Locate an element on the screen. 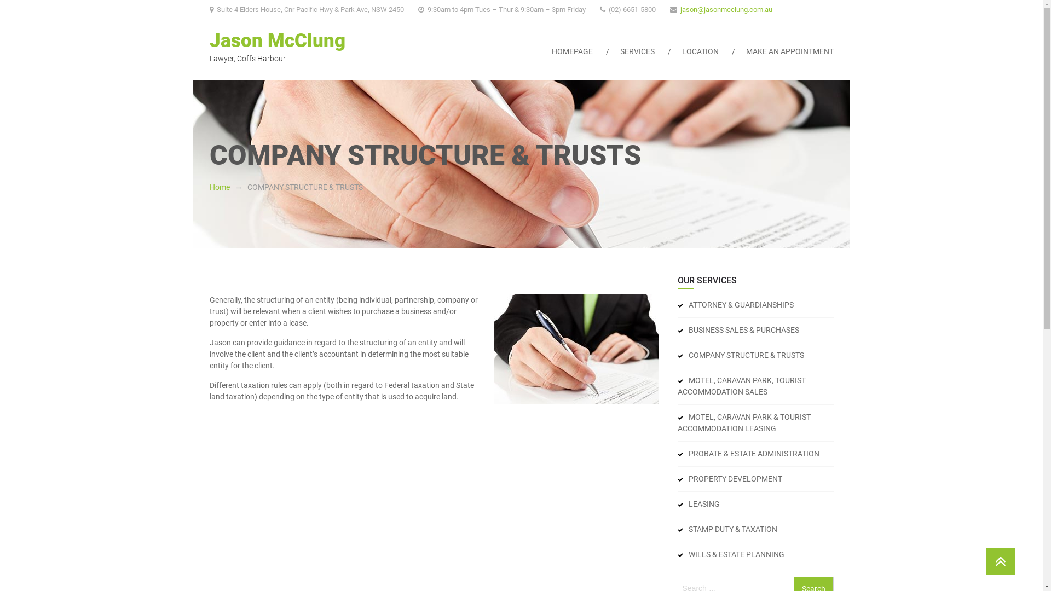 The image size is (1051, 591). LEASING is located at coordinates (698, 505).